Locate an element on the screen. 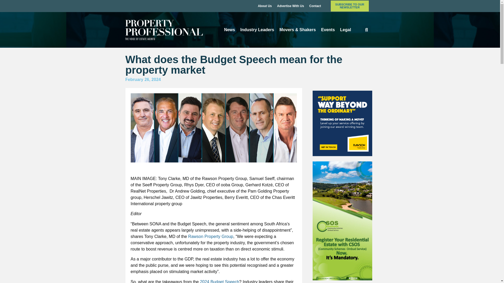 This screenshot has height=283, width=504. Legal is located at coordinates (345, 30).